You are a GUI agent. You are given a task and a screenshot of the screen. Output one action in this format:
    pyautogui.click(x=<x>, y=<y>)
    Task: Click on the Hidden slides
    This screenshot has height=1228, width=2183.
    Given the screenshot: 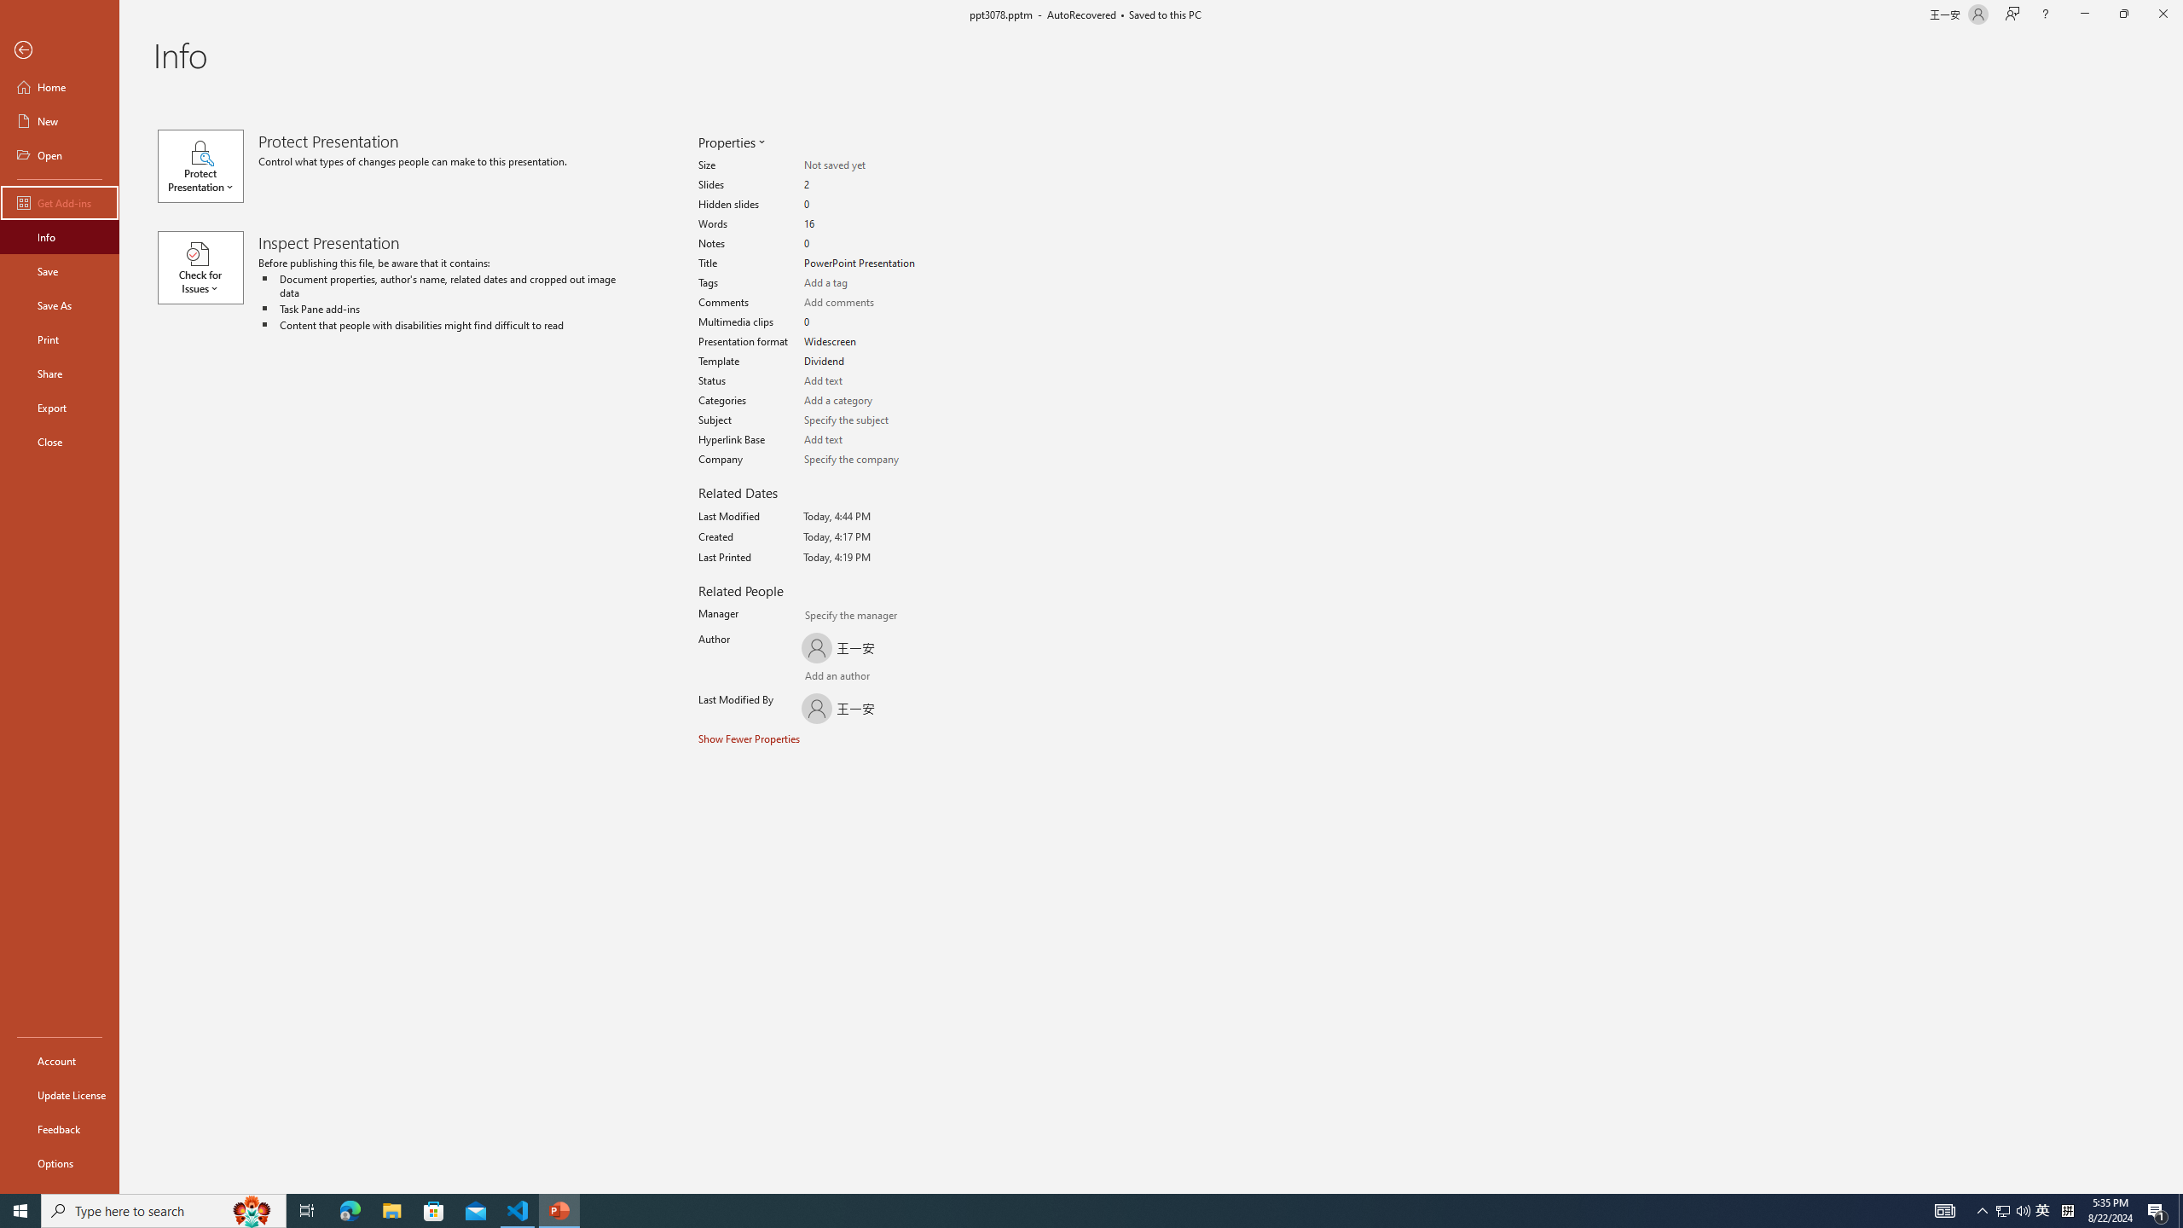 What is the action you would take?
    pyautogui.click(x=863, y=205)
    